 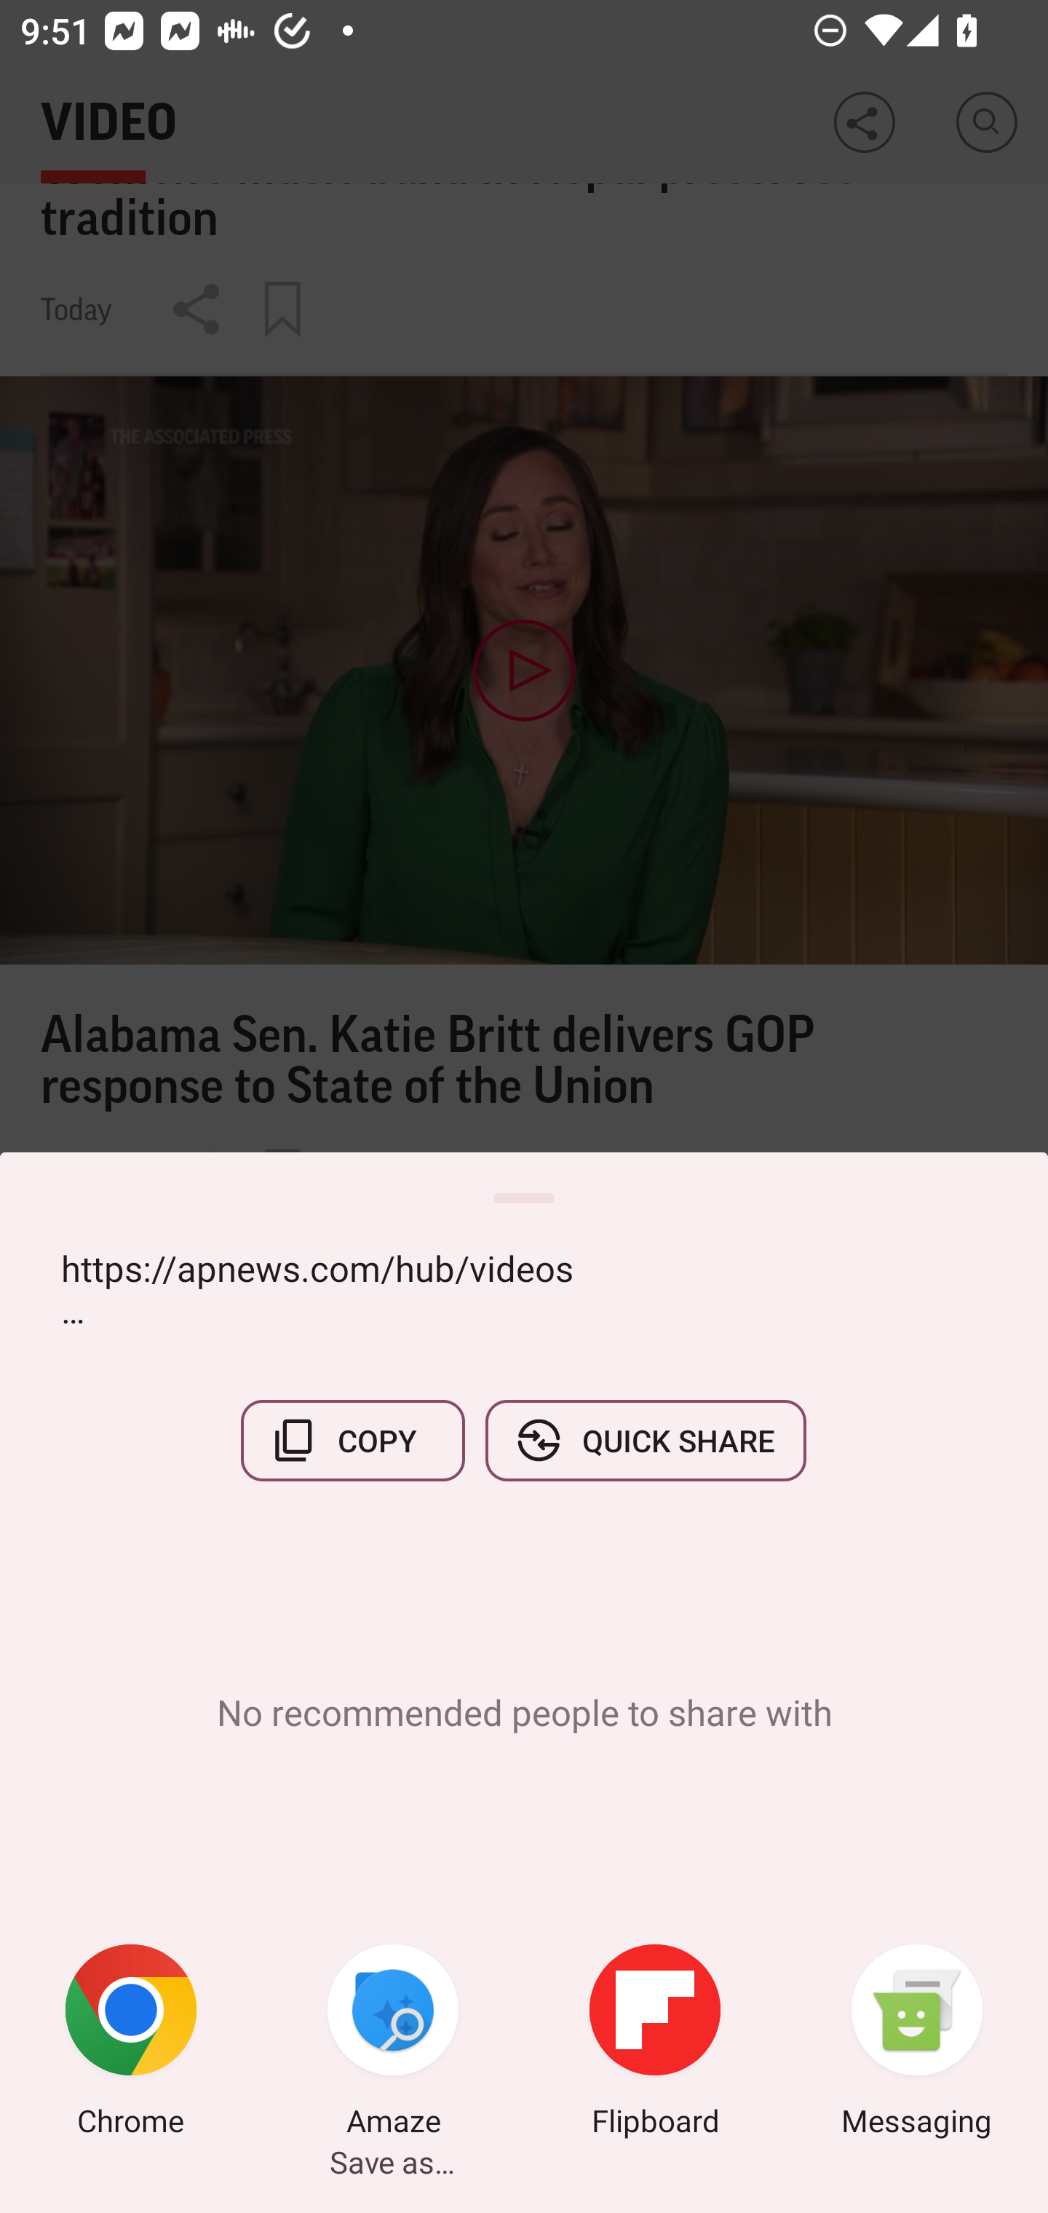 What do you see at coordinates (393, 2044) in the screenshot?
I see `Amaze Save as…` at bounding box center [393, 2044].